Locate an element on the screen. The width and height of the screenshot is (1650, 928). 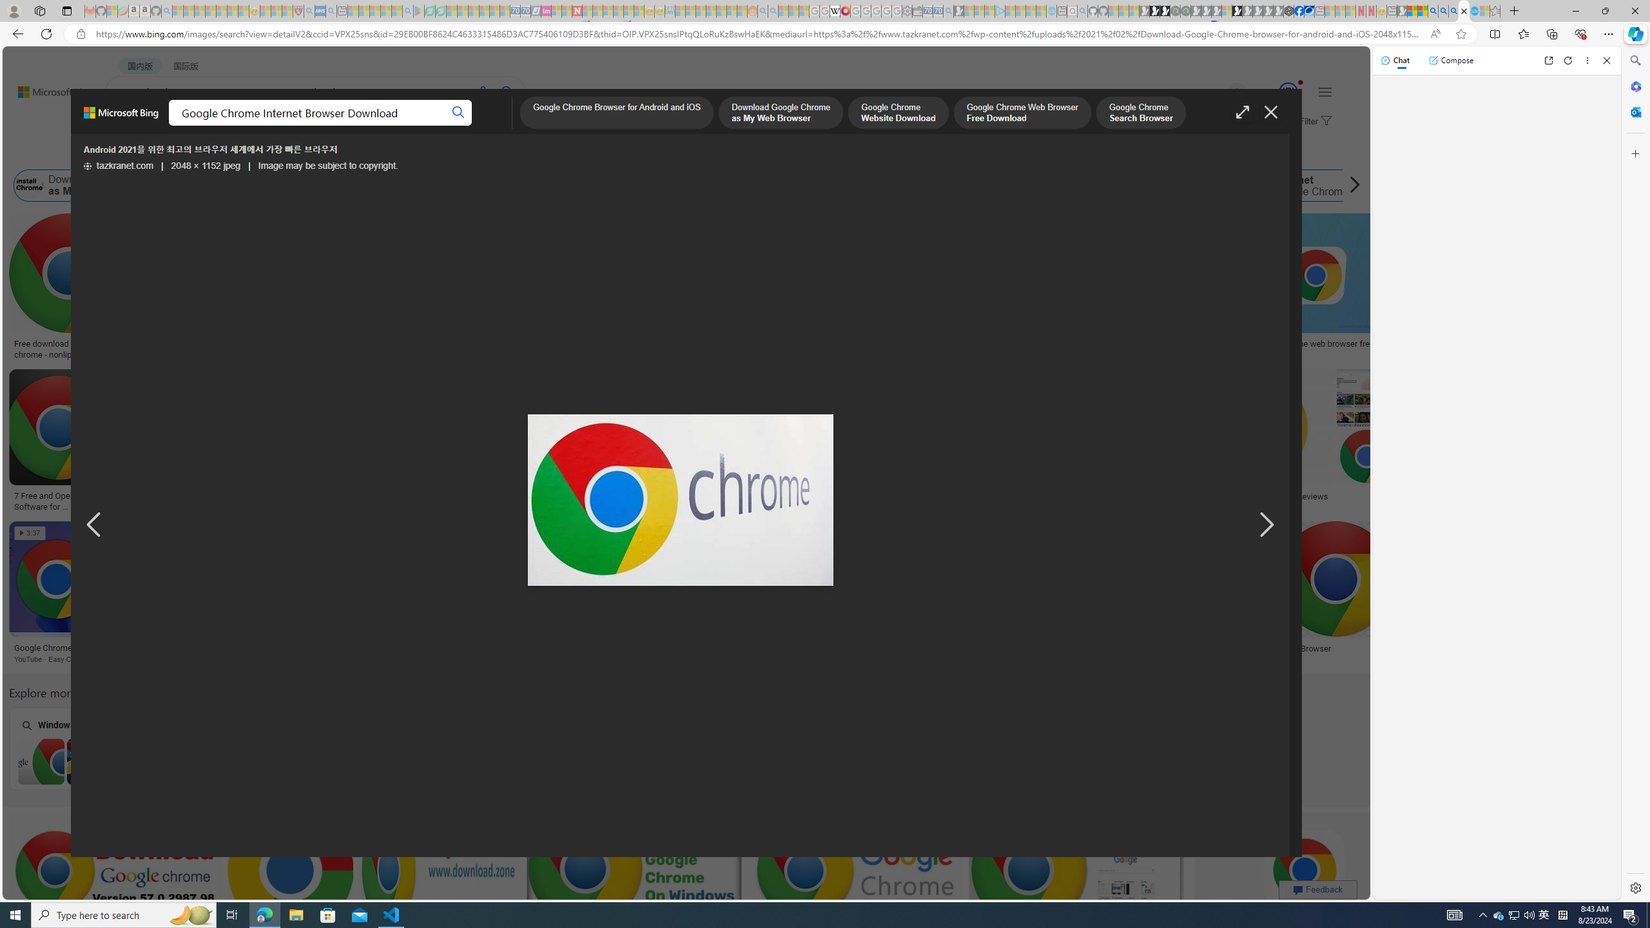
Google Chrome Review | Top Ten ReviewsSave is located at coordinates (1283, 442).